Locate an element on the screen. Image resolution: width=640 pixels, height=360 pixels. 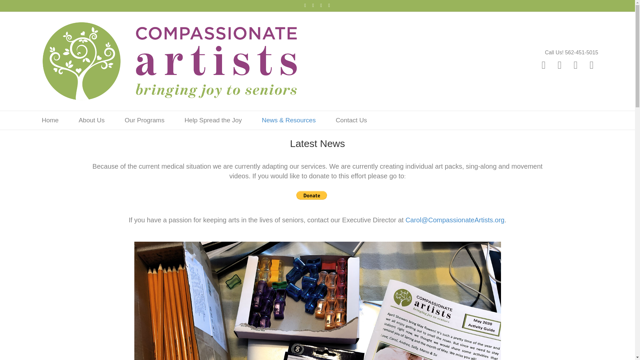
PayPal - The safer, easier way to pay online! is located at coordinates (311, 195).